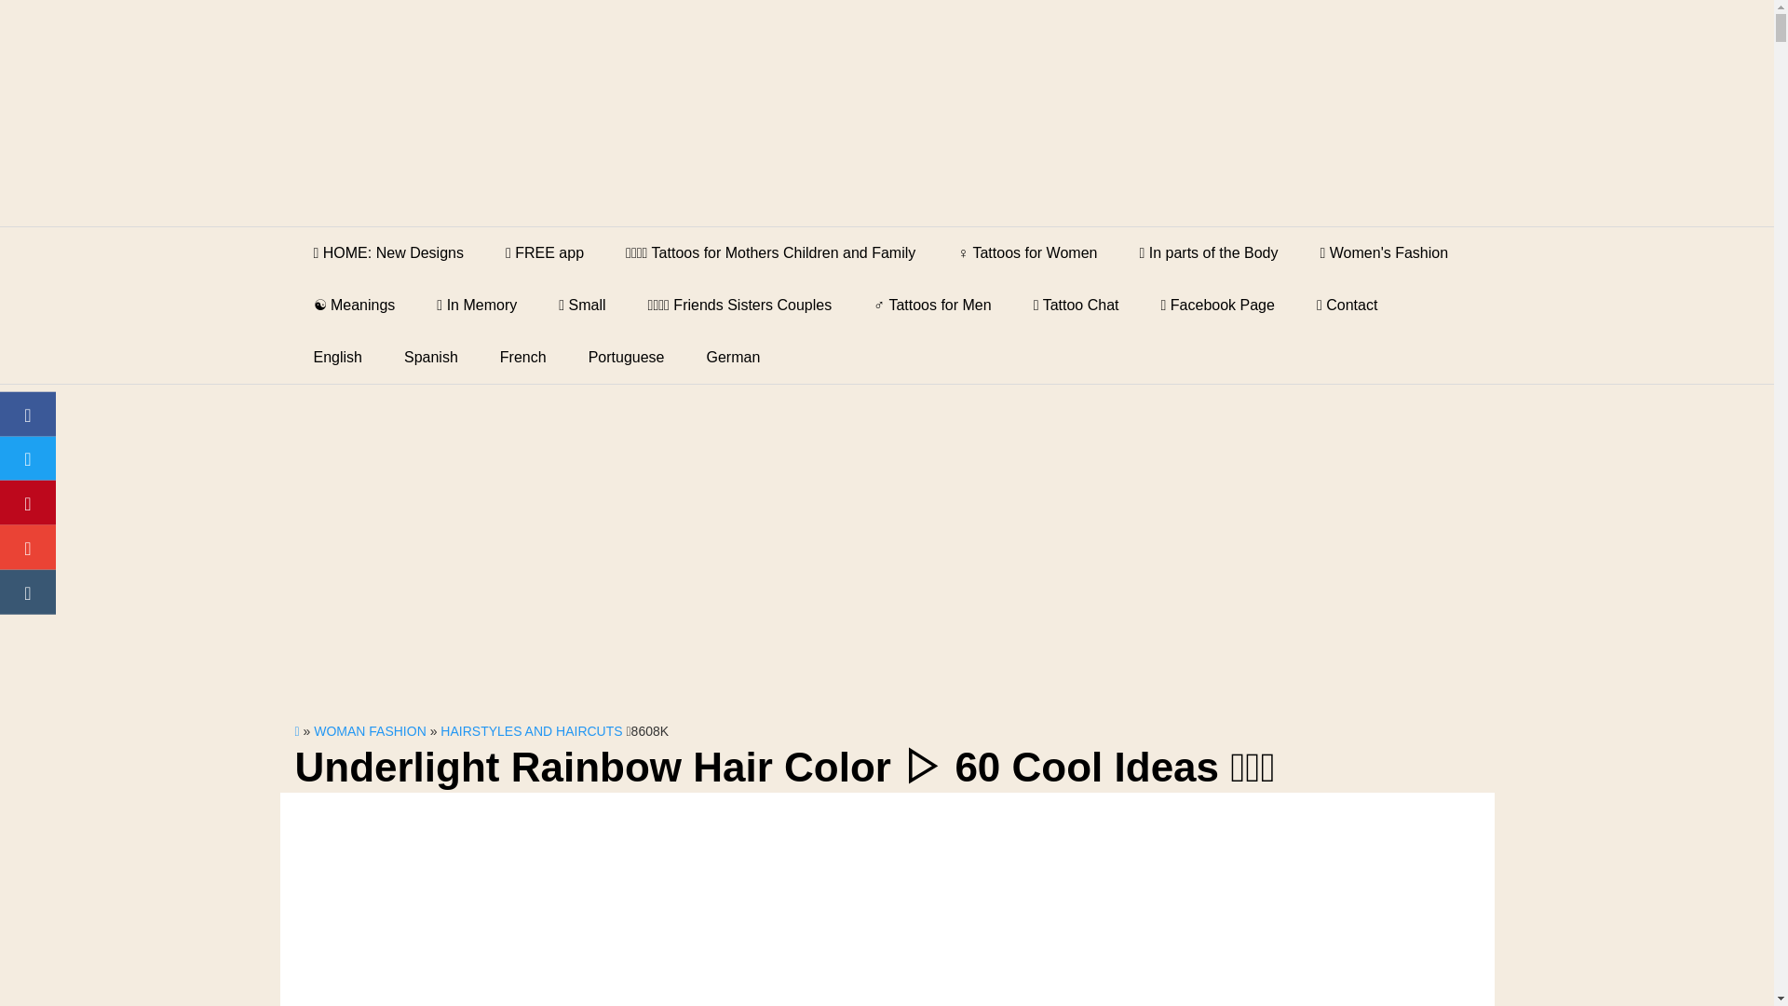 The height and width of the screenshot is (1006, 1788). Describe the element at coordinates (337, 358) in the screenshot. I see `English` at that location.